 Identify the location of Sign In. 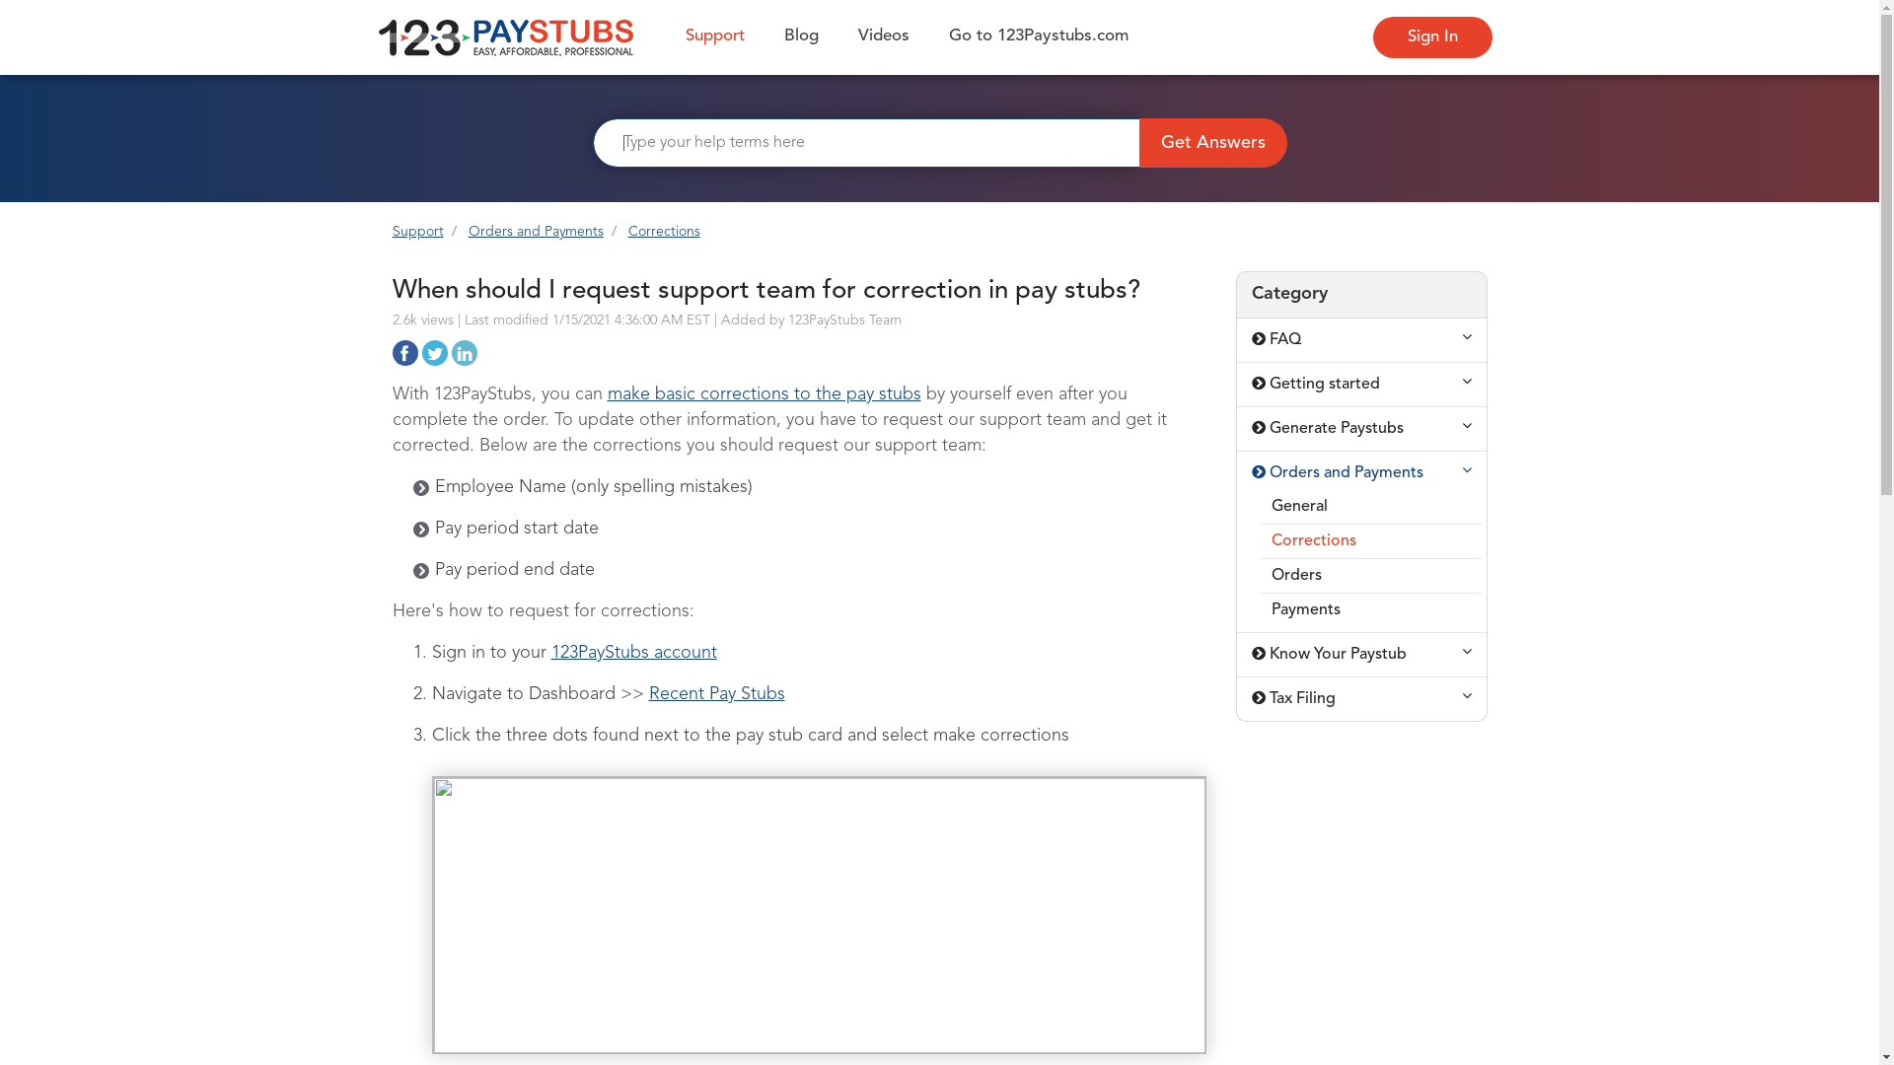
(1432, 37).